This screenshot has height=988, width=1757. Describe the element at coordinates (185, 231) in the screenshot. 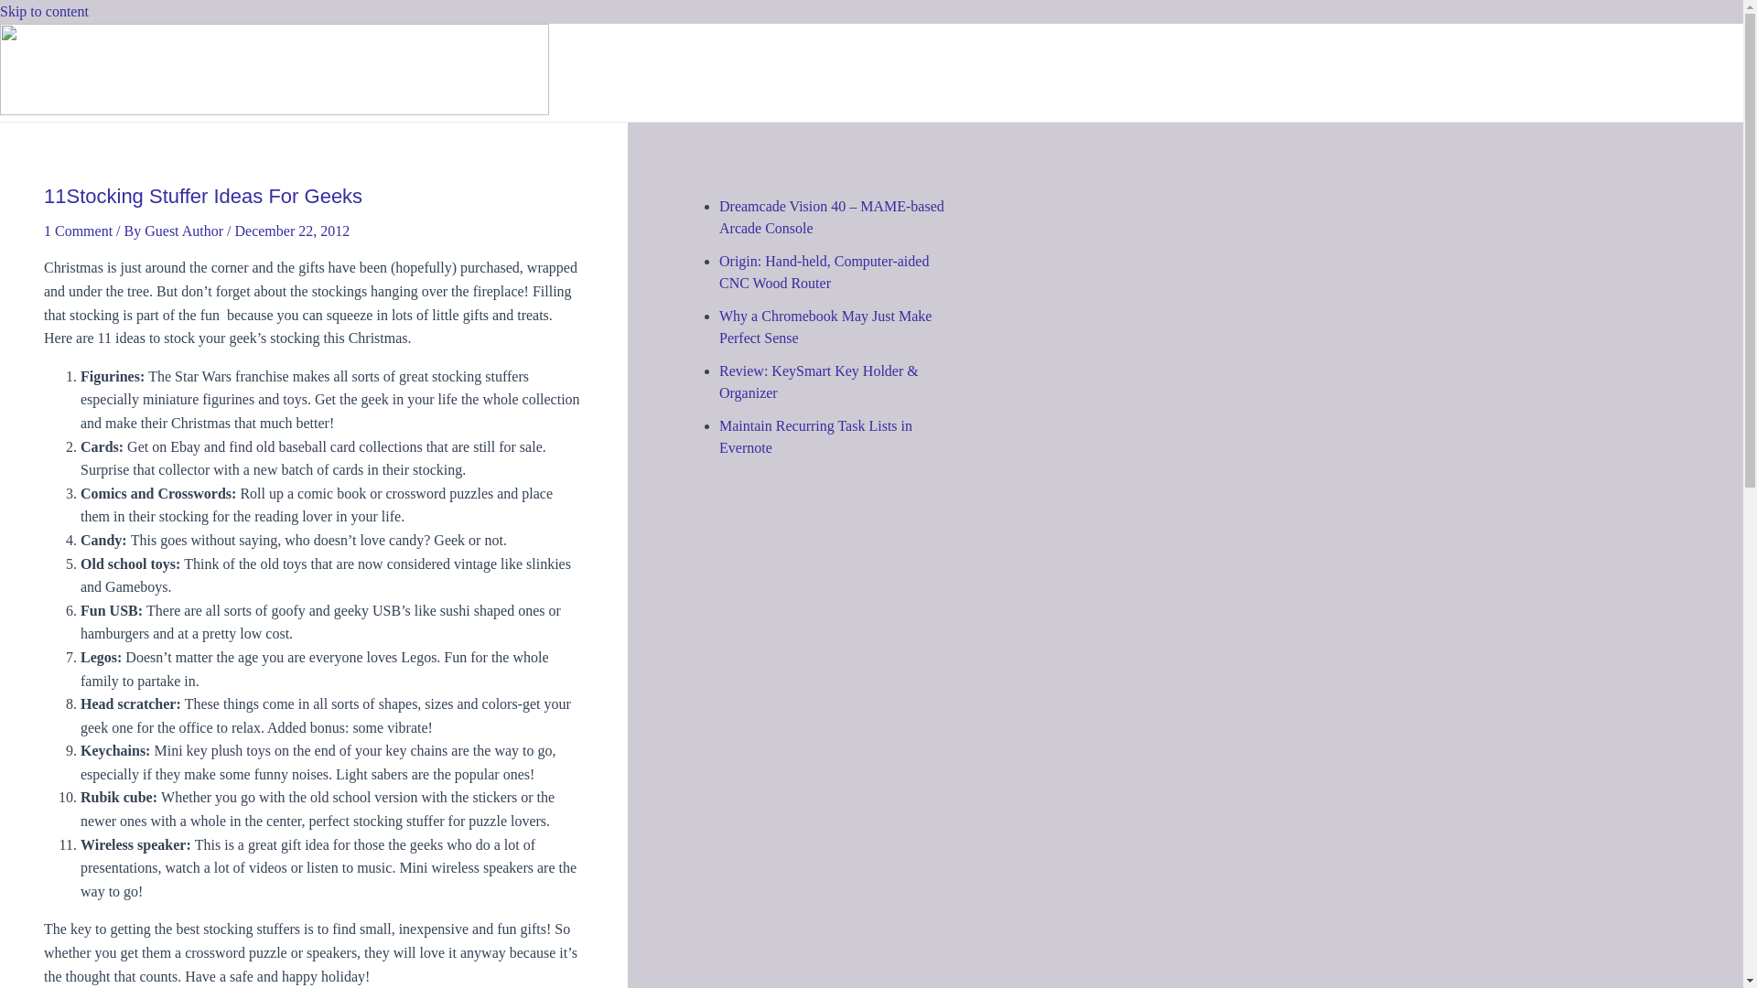

I see `Guest Author` at that location.